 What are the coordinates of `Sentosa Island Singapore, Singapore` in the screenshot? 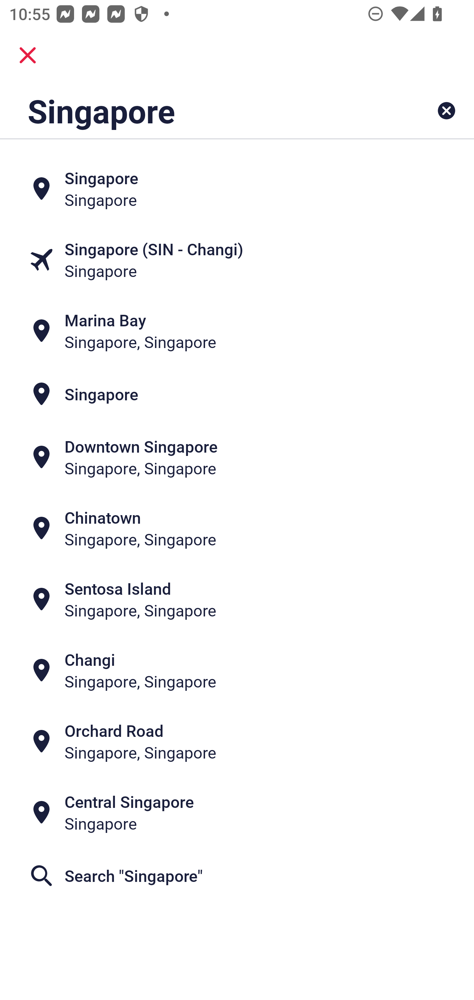 It's located at (237, 599).